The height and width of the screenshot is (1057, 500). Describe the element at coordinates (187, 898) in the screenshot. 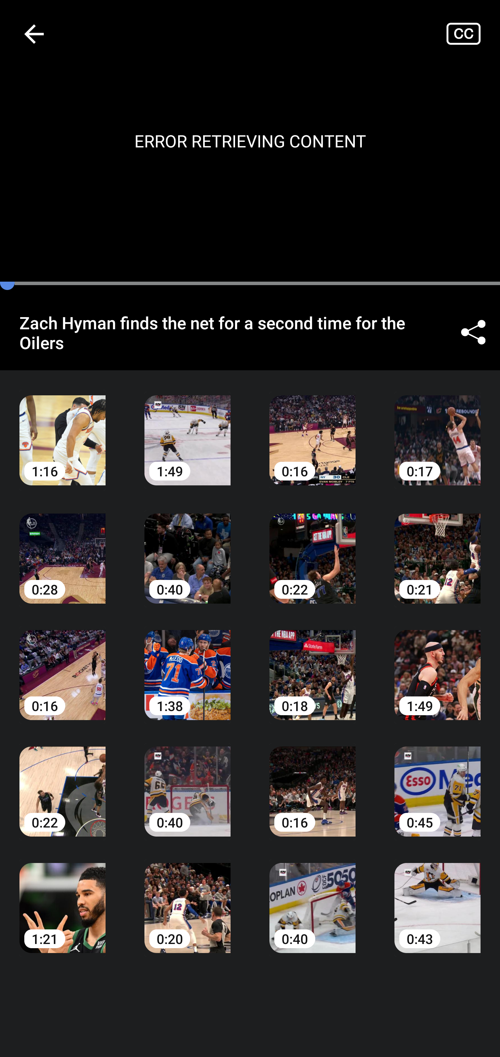

I see `0:20` at that location.